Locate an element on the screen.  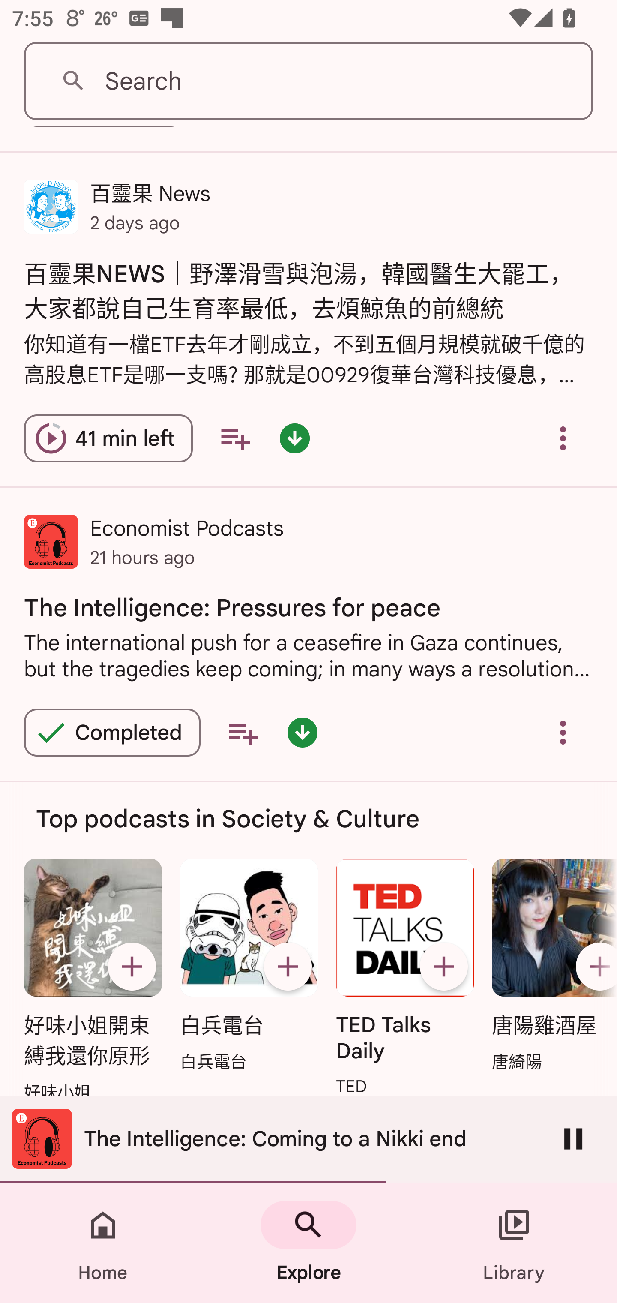
Subscribe is located at coordinates (593, 967).